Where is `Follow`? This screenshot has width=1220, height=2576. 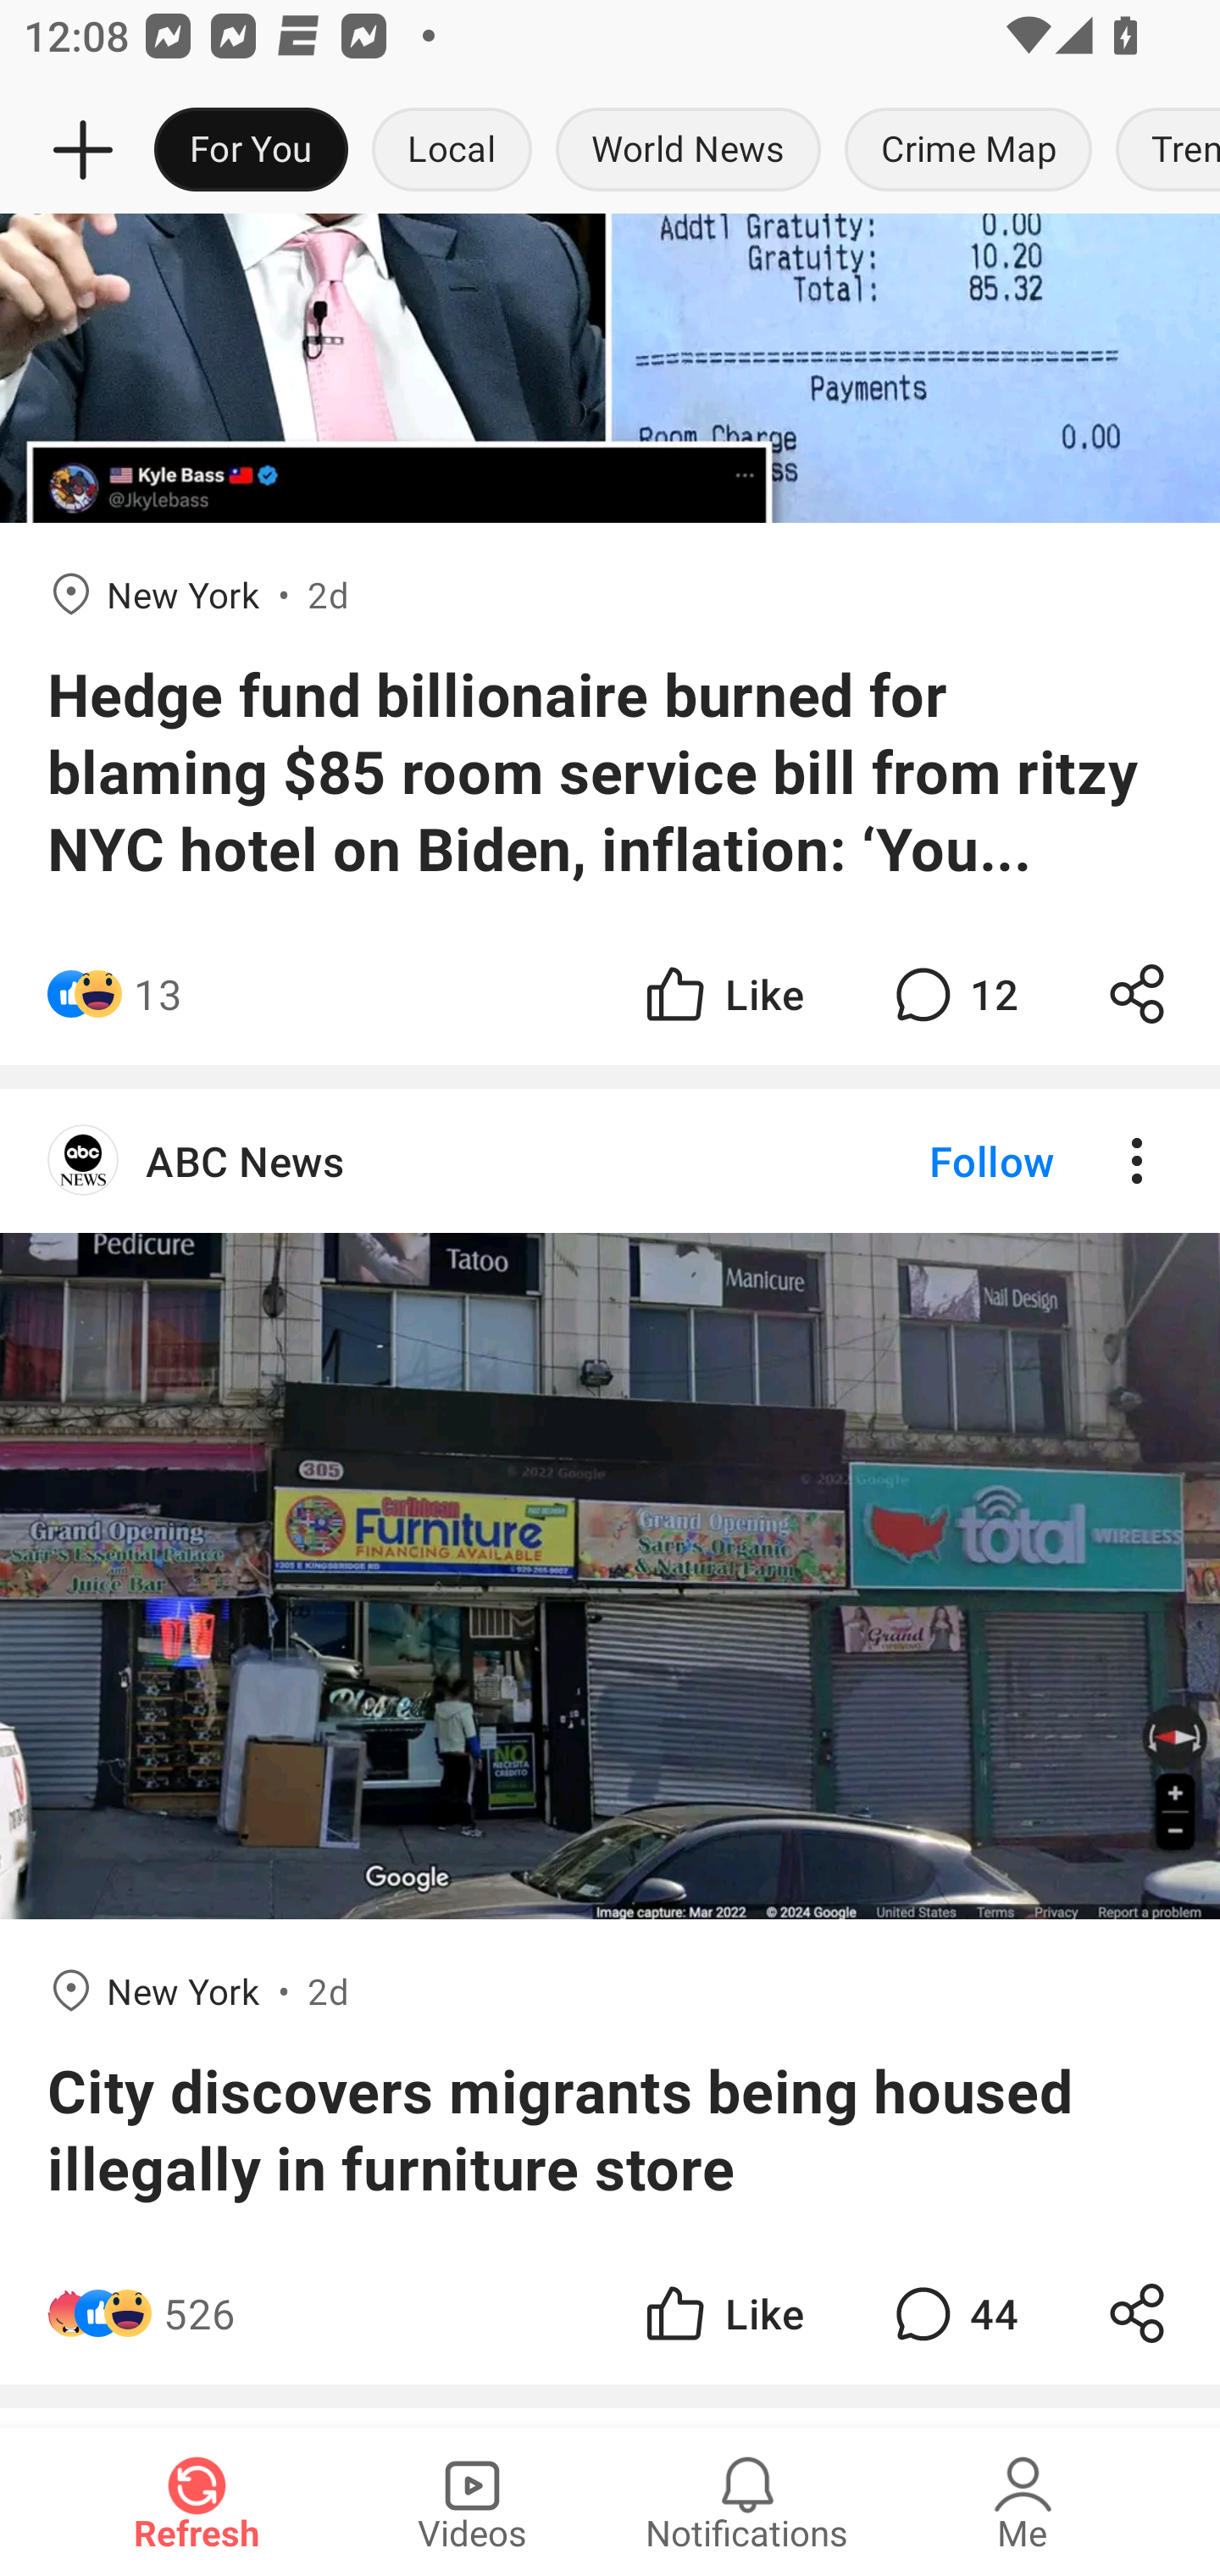
Follow is located at coordinates (935, 1161).